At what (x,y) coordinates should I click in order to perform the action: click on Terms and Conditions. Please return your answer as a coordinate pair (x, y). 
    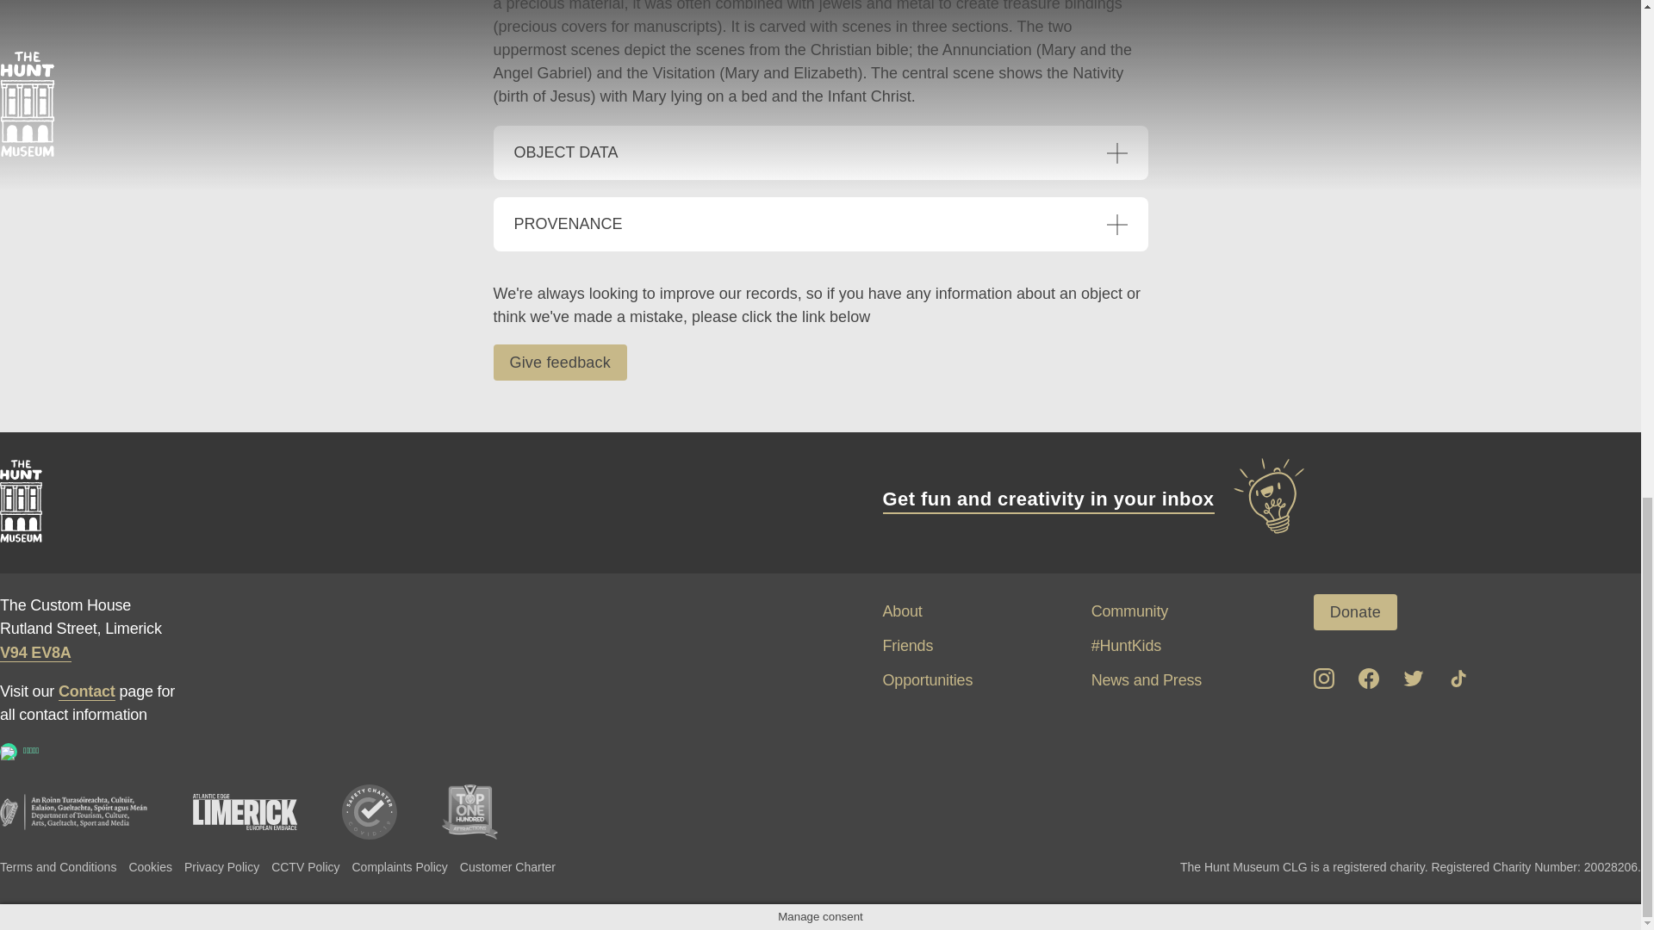
    Looking at the image, I should click on (58, 866).